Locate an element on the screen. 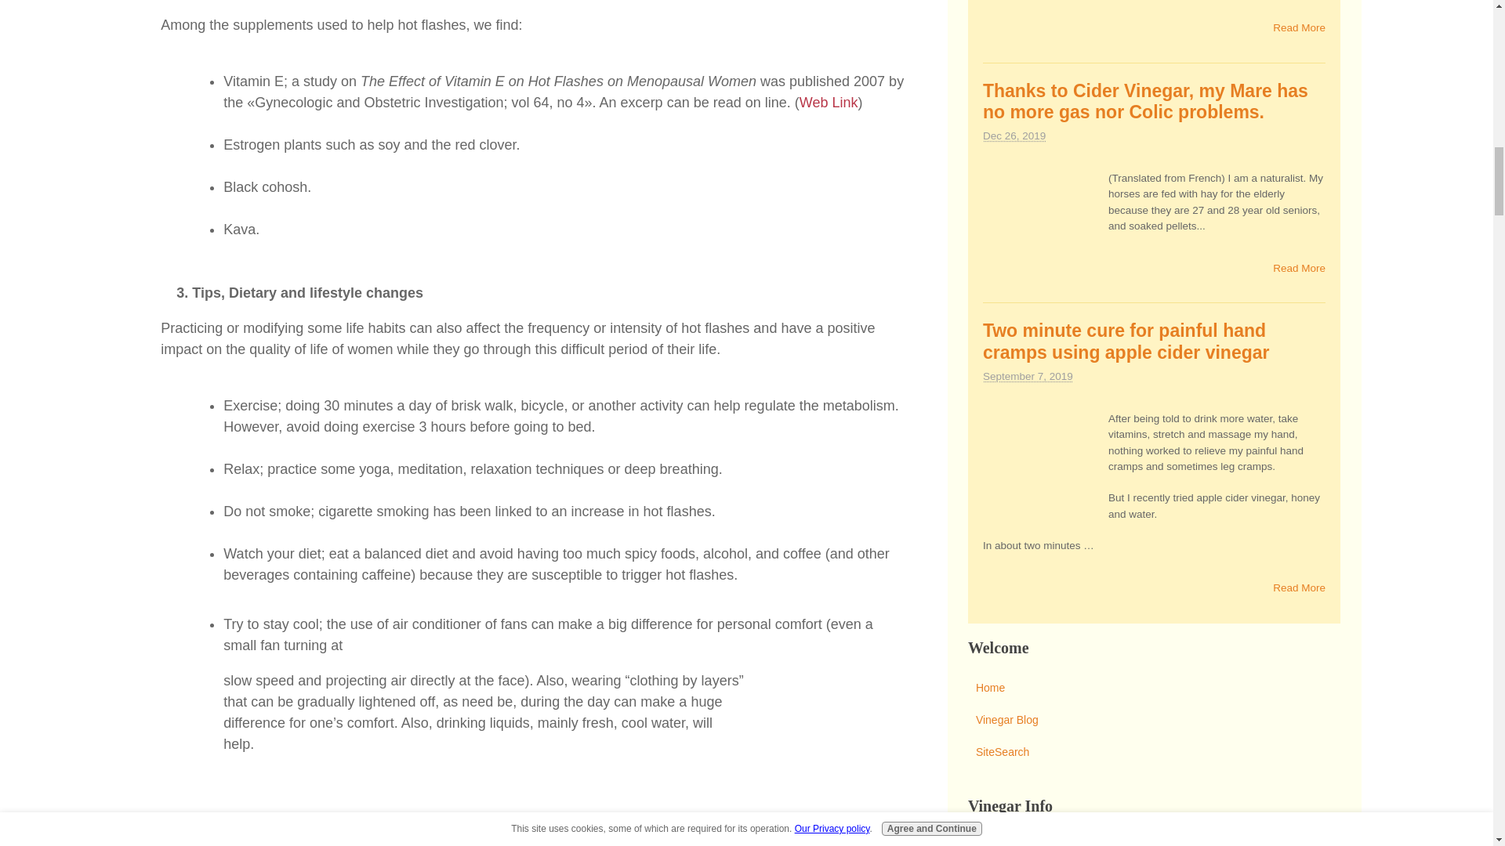 This screenshot has height=846, width=1505. 2019-09-07 is located at coordinates (1027, 376).